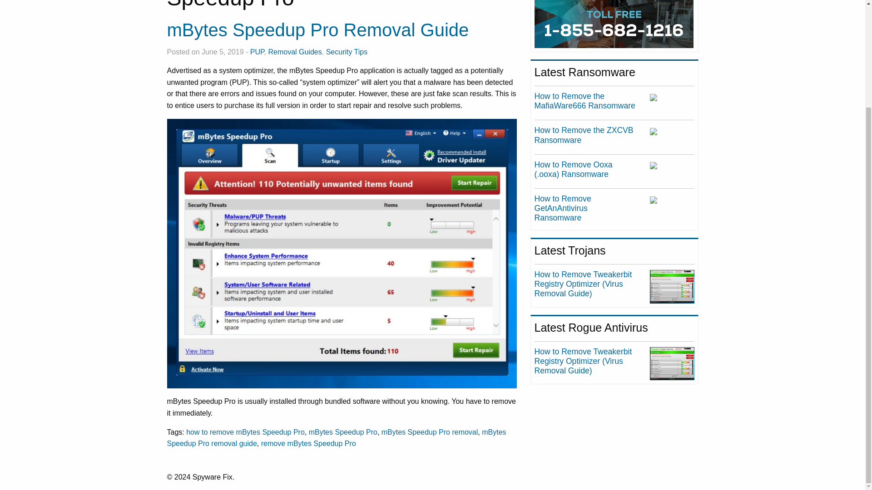 The height and width of the screenshot is (490, 872). Describe the element at coordinates (430, 431) in the screenshot. I see `mBytes Speedup Pro removal` at that location.